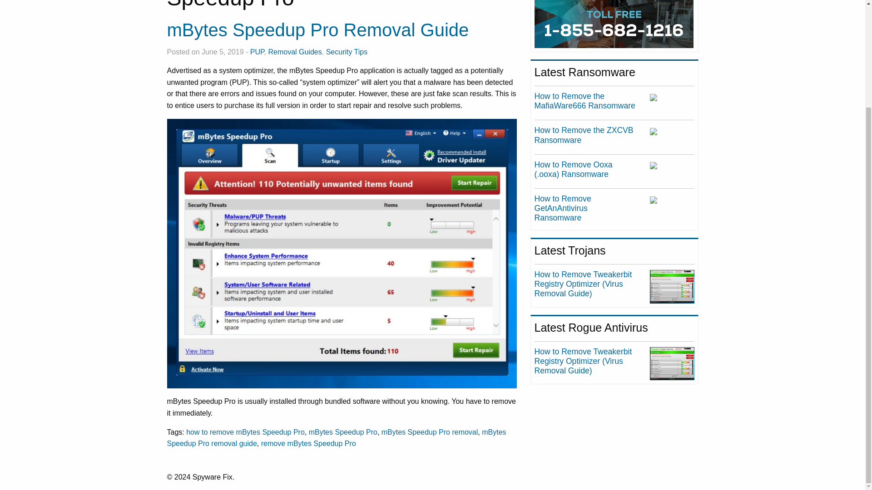 The height and width of the screenshot is (490, 872). Describe the element at coordinates (430, 431) in the screenshot. I see `mBytes Speedup Pro removal` at that location.